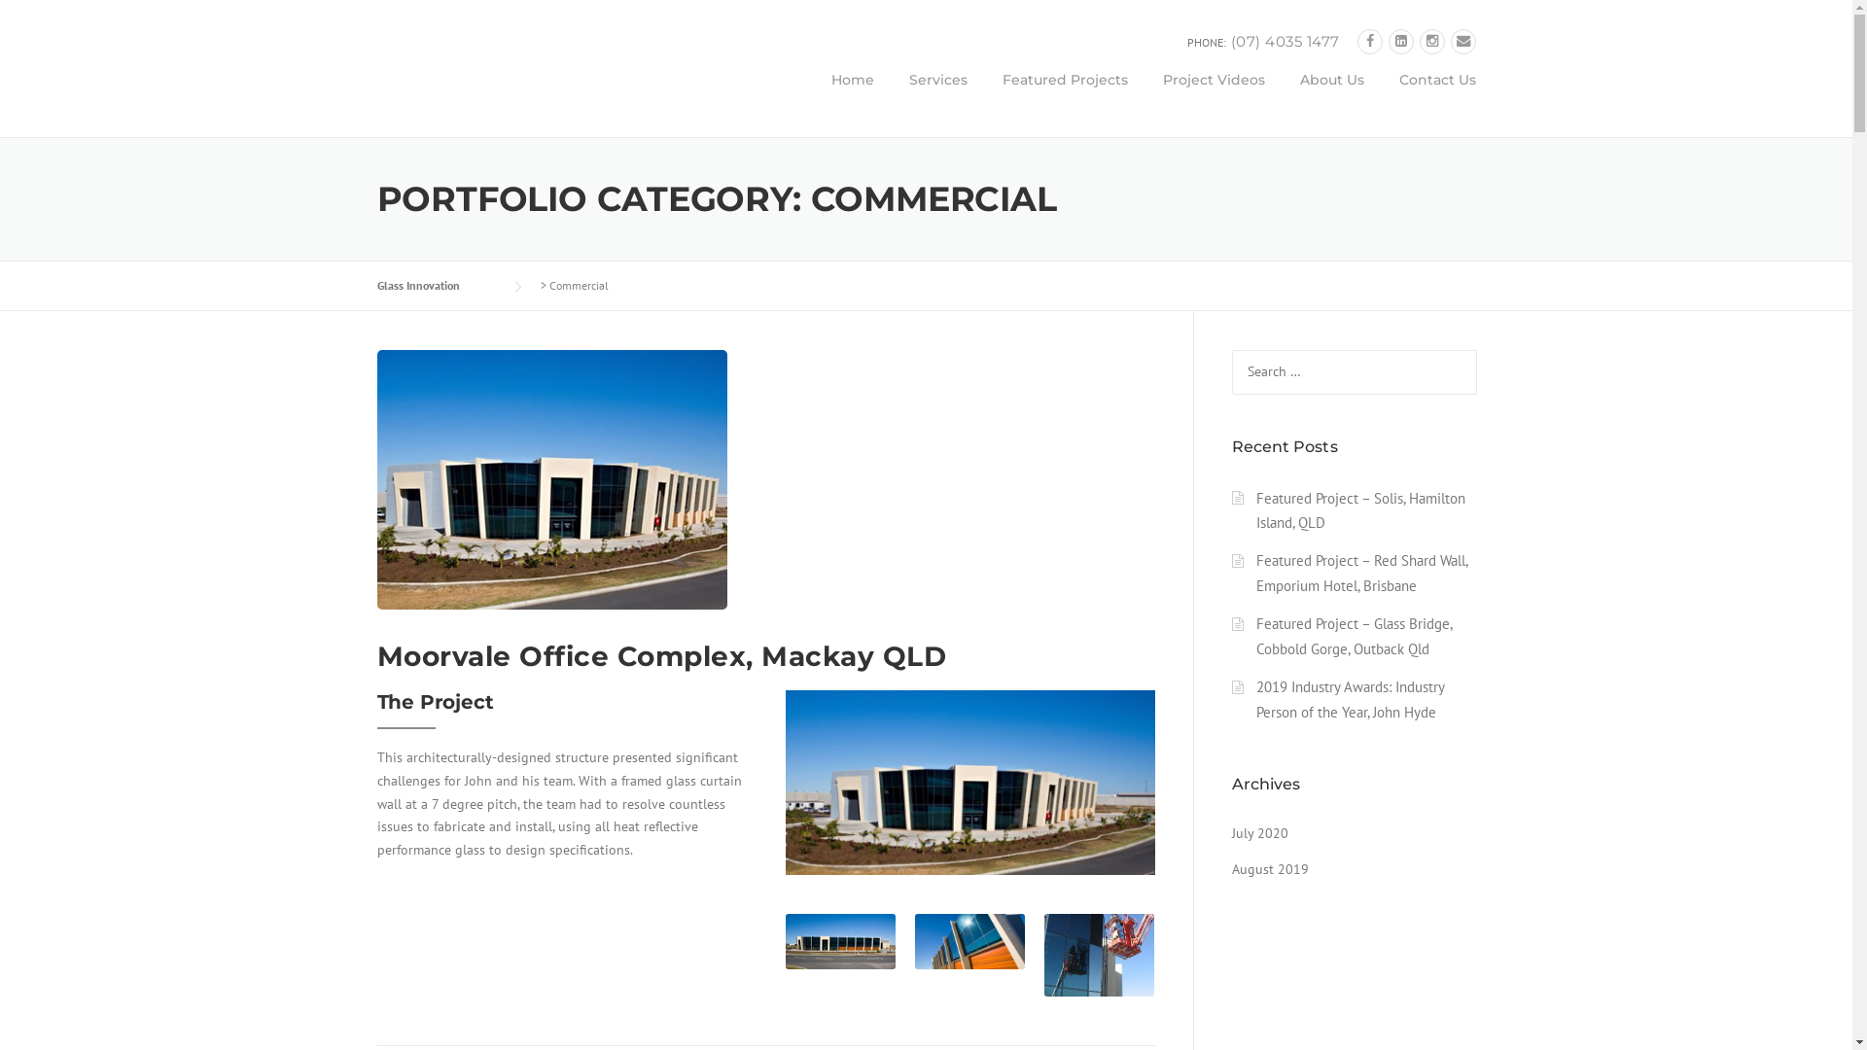 This screenshot has width=1867, height=1050. What do you see at coordinates (47, 21) in the screenshot?
I see `Search` at bounding box center [47, 21].